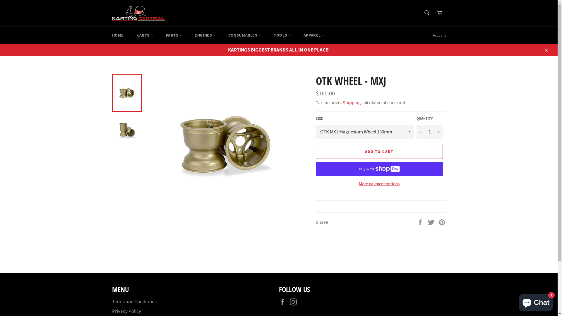  Describe the element at coordinates (431, 222) in the screenshot. I see `Tweet on Twitter` at that location.